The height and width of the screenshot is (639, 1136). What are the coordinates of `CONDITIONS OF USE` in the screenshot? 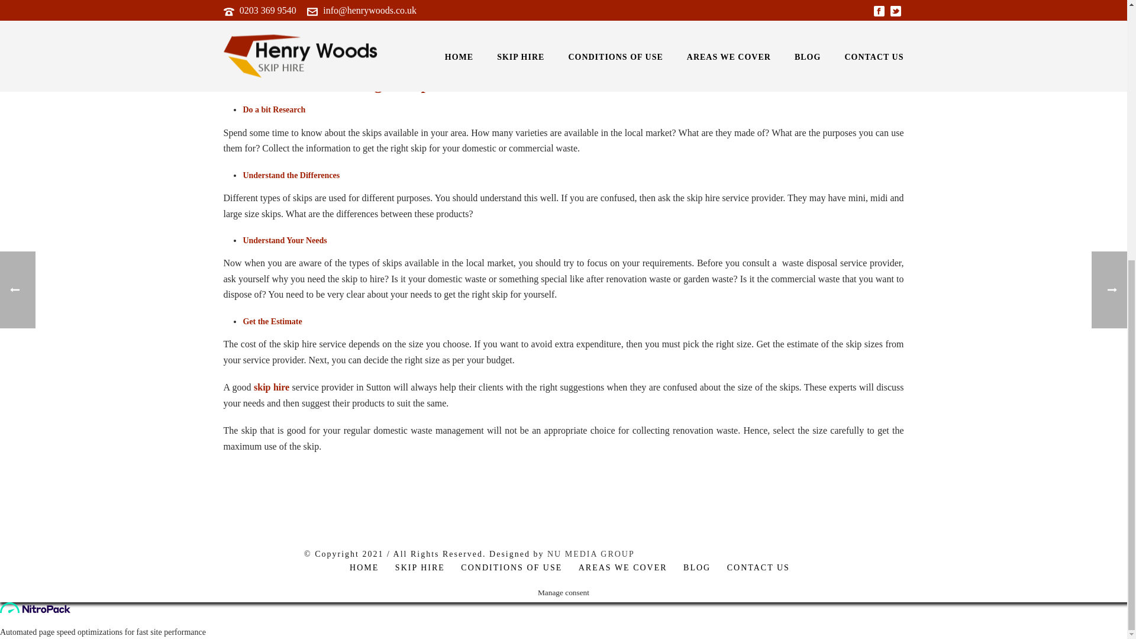 It's located at (511, 567).